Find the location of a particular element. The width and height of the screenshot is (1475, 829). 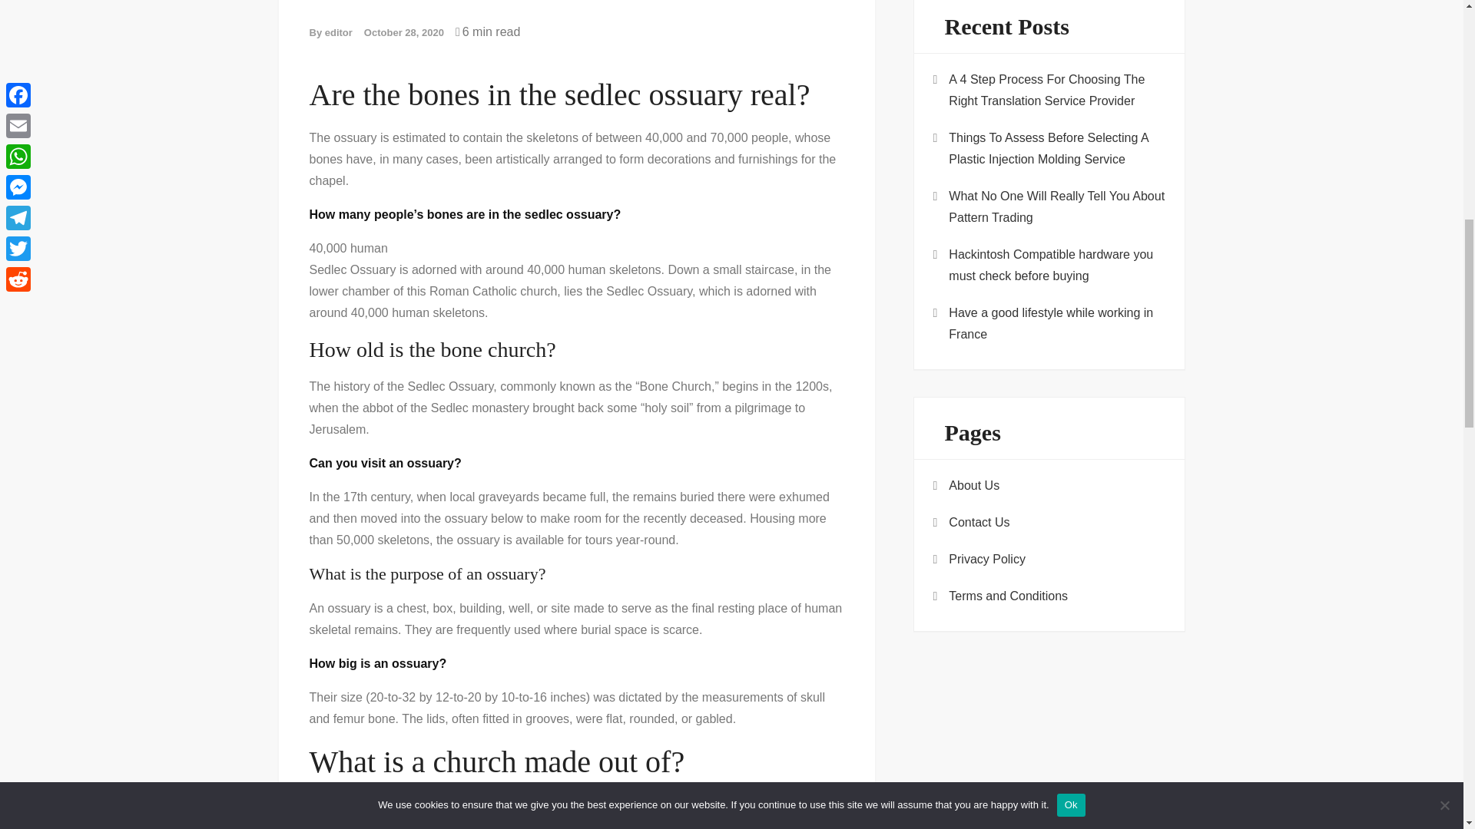

Hackintosh Compatible hardware you must check before buying is located at coordinates (1056, 265).